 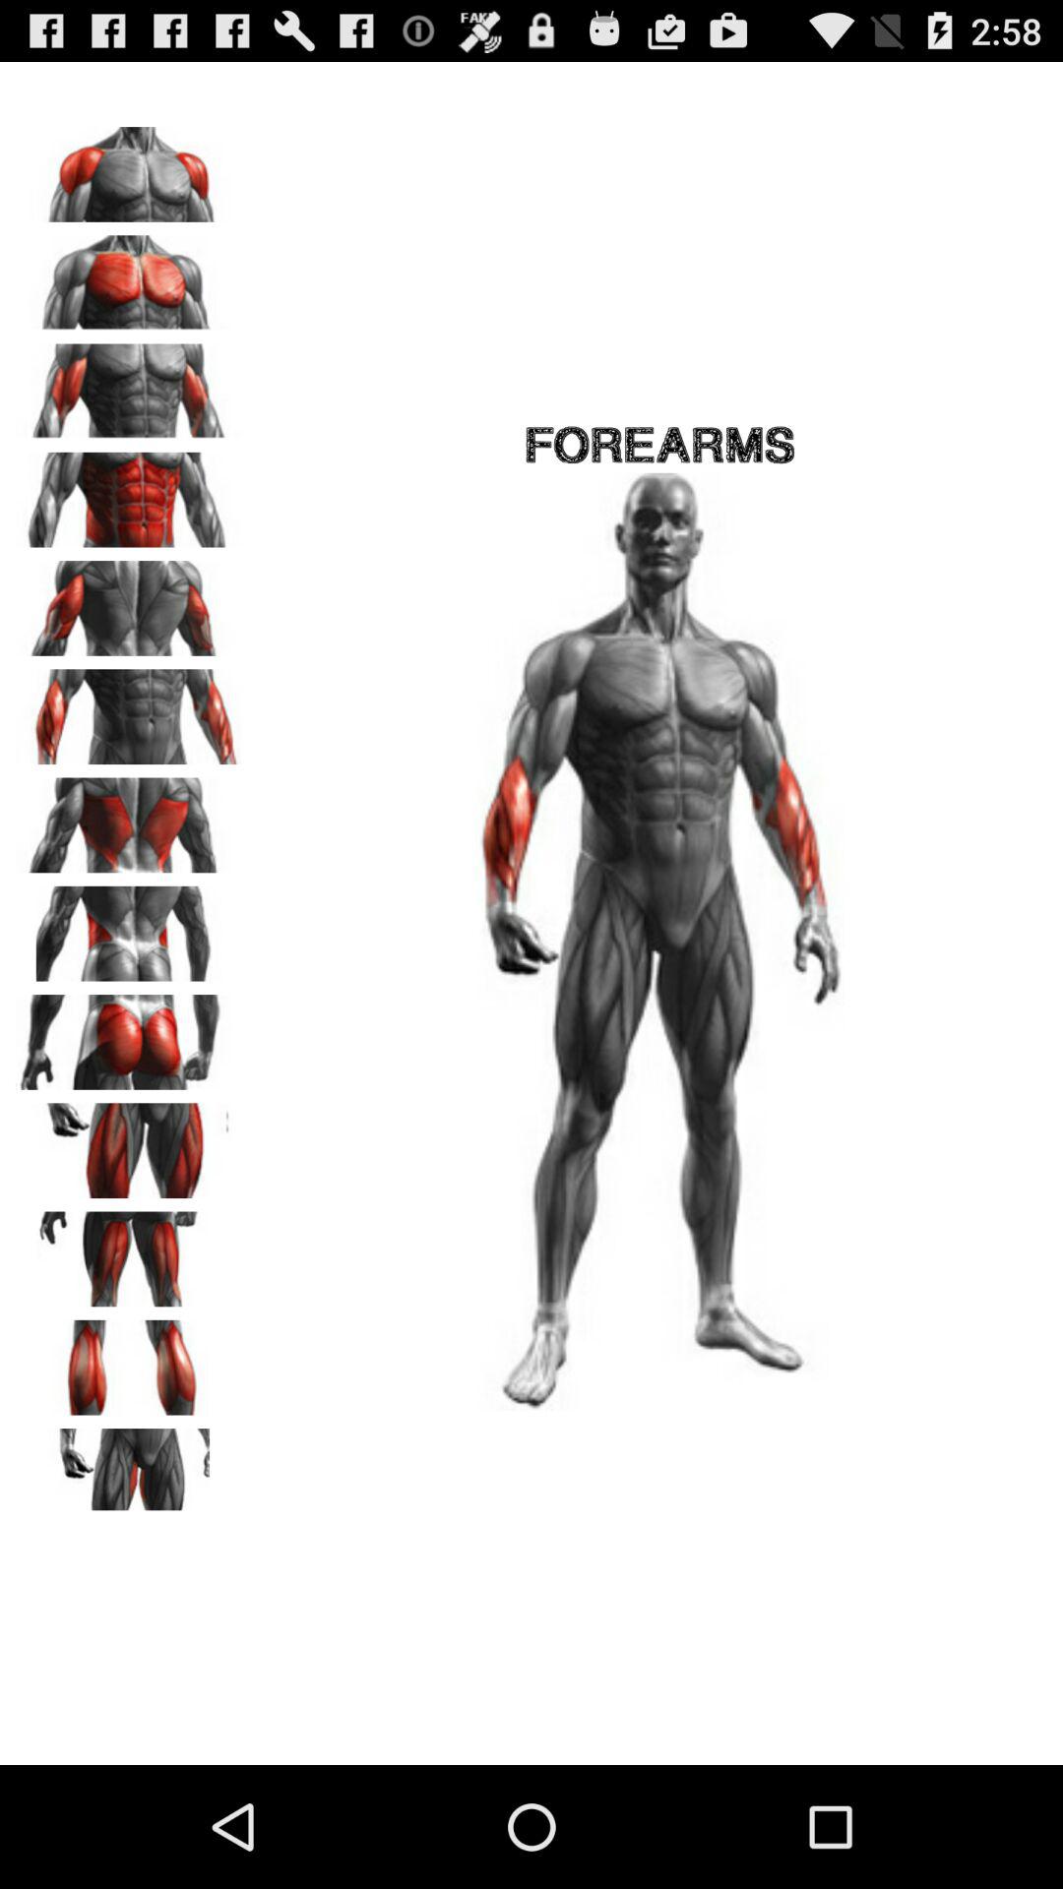 What do you see at coordinates (129, 1035) in the screenshot?
I see `select to train this muscles` at bounding box center [129, 1035].